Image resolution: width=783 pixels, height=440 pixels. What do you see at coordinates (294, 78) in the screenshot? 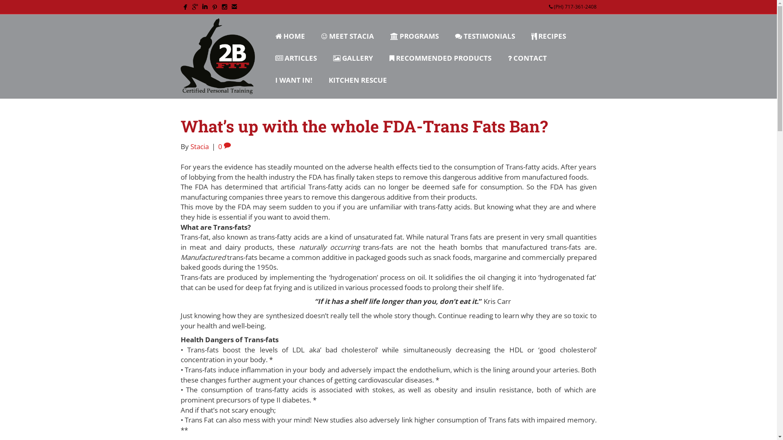
I see `I WANT IN!` at bounding box center [294, 78].